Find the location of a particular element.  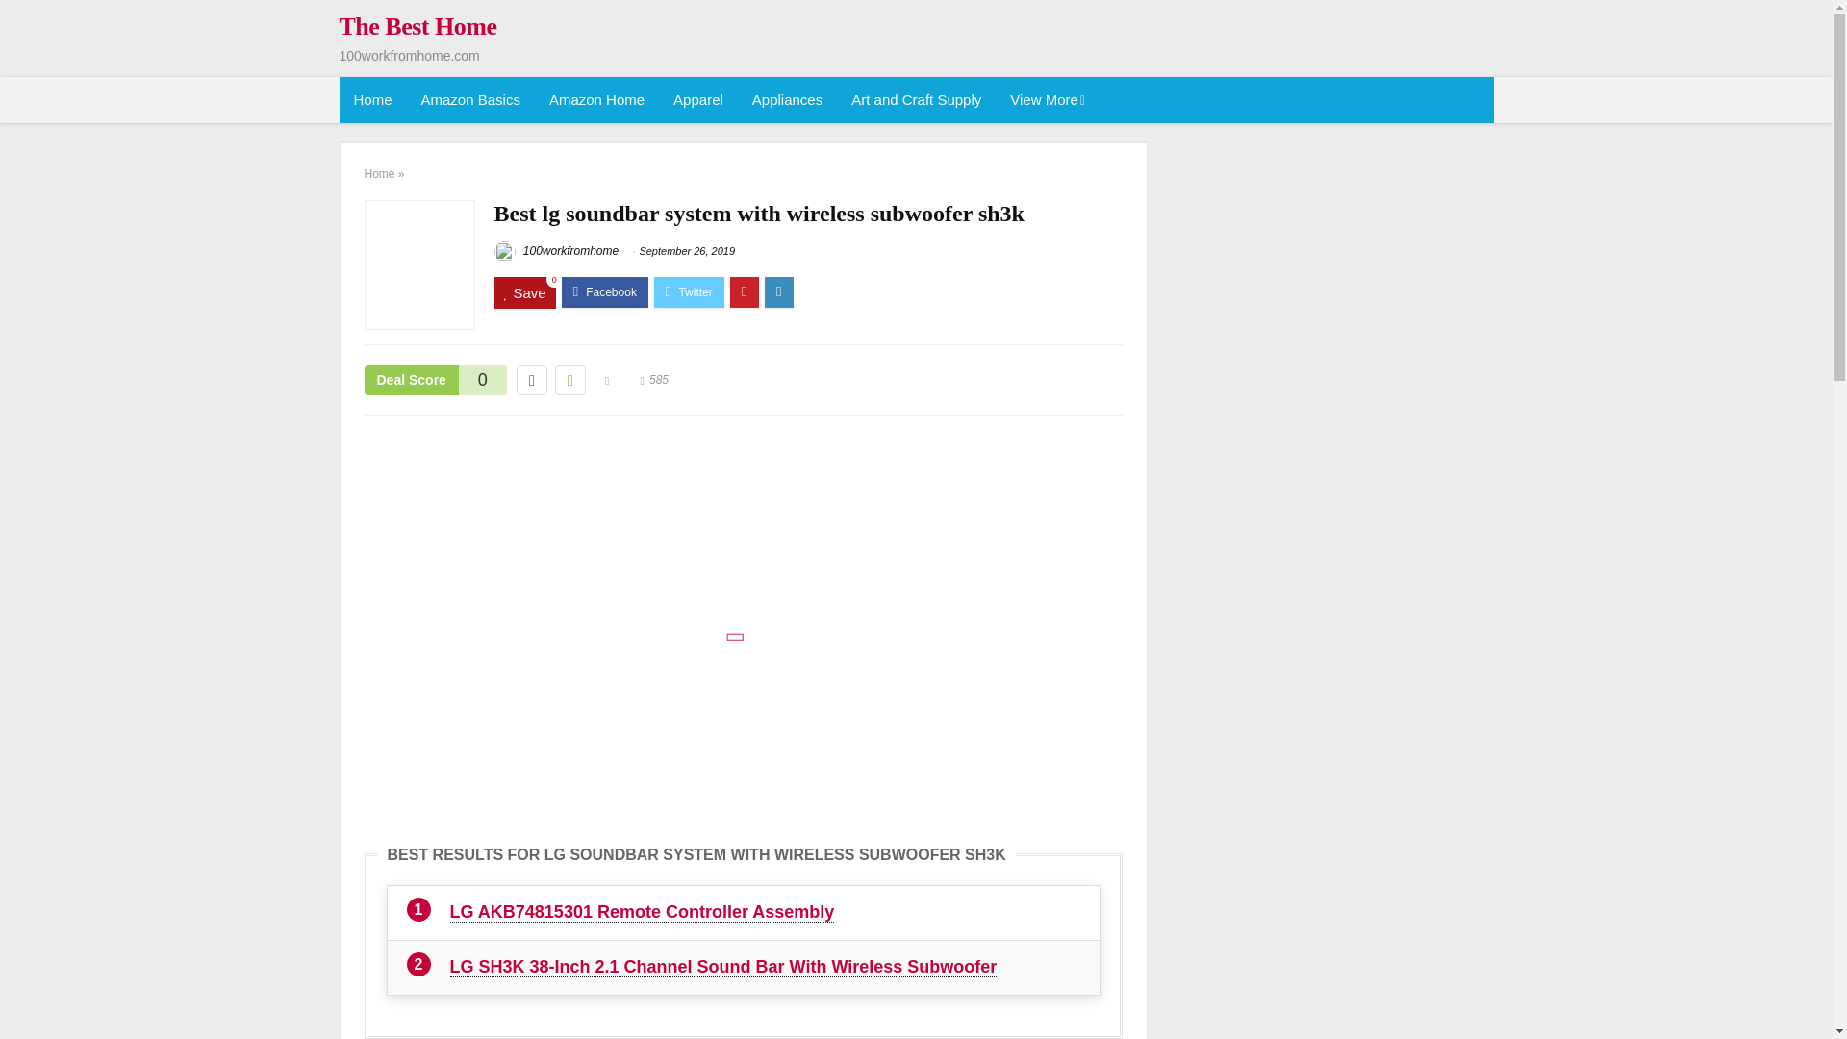

Apparel is located at coordinates (698, 100).